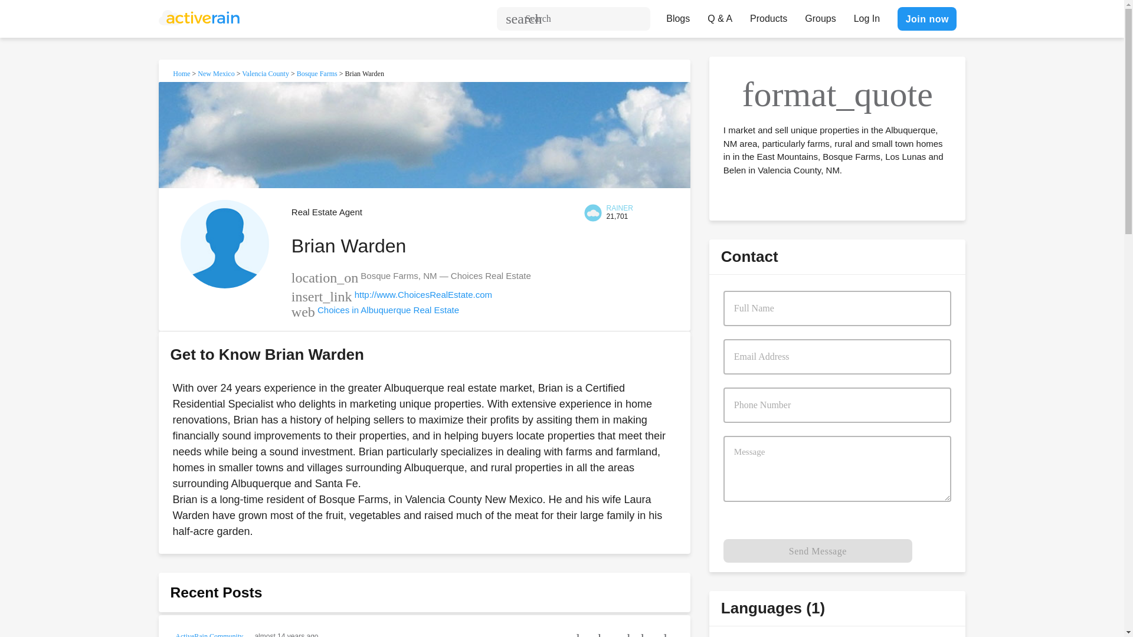 This screenshot has height=637, width=1133. What do you see at coordinates (216, 73) in the screenshot?
I see `New Mexico` at bounding box center [216, 73].